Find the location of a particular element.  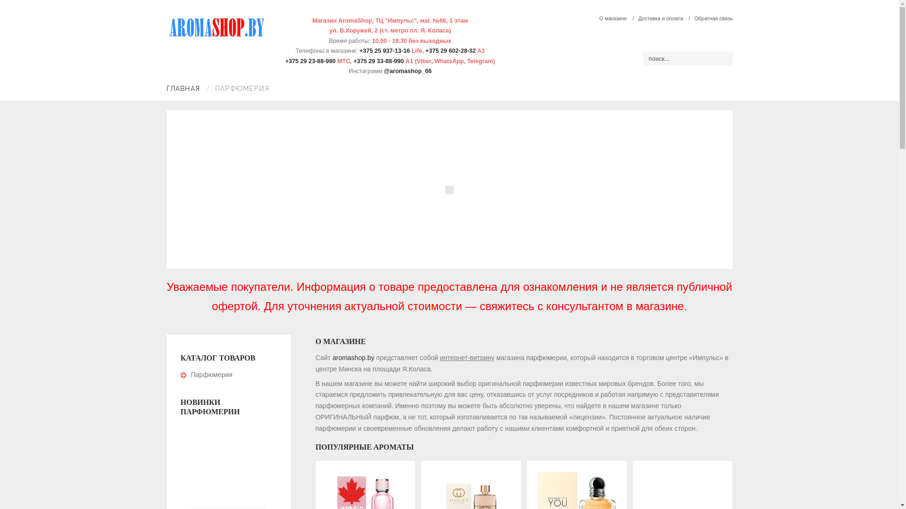

+375 25 937-13-16 is located at coordinates (385, 51).